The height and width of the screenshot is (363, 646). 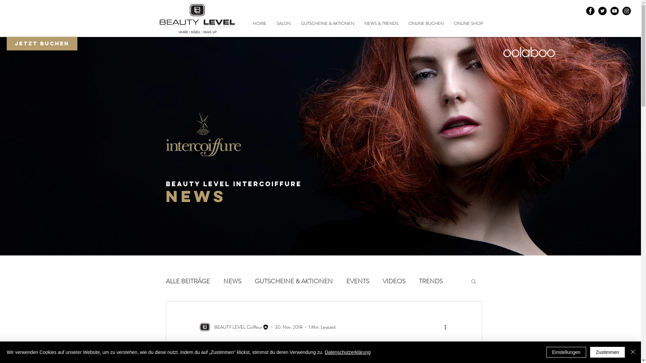 What do you see at coordinates (357, 281) in the screenshot?
I see `EVENTS` at bounding box center [357, 281].